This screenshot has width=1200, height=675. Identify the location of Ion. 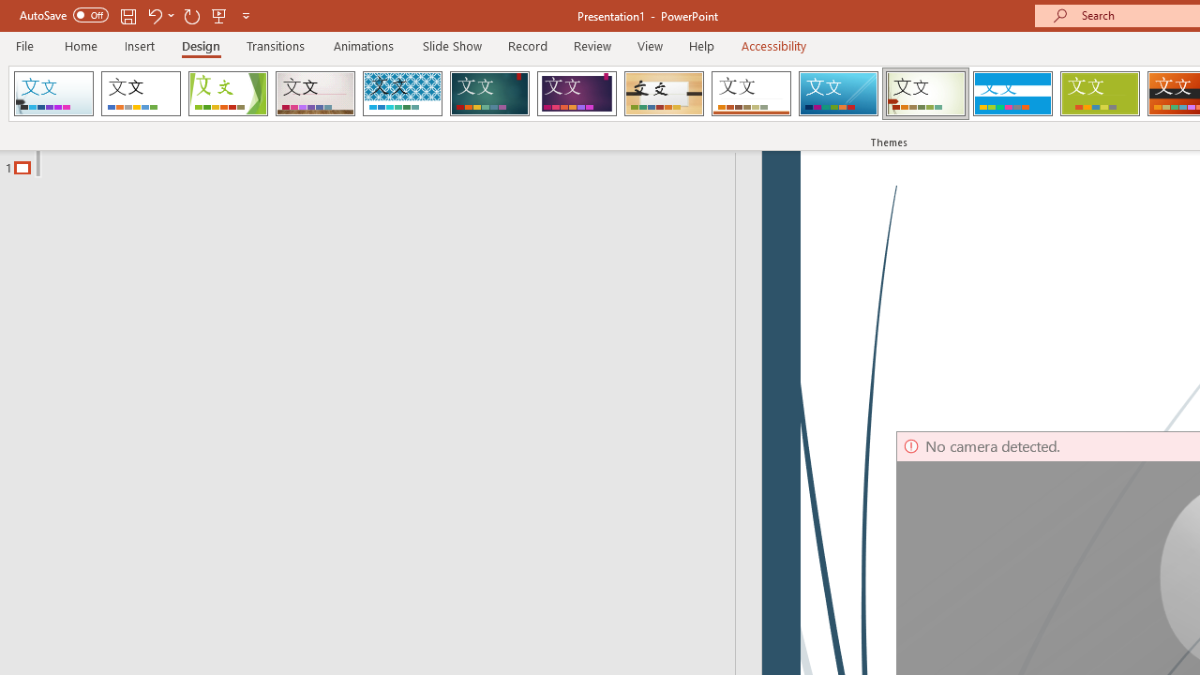
(489, 94).